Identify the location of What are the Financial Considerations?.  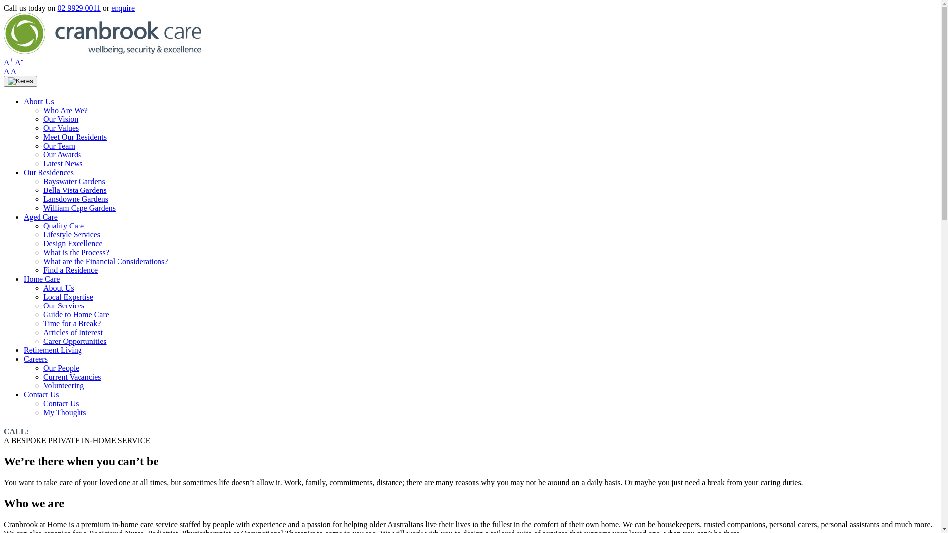
(106, 262).